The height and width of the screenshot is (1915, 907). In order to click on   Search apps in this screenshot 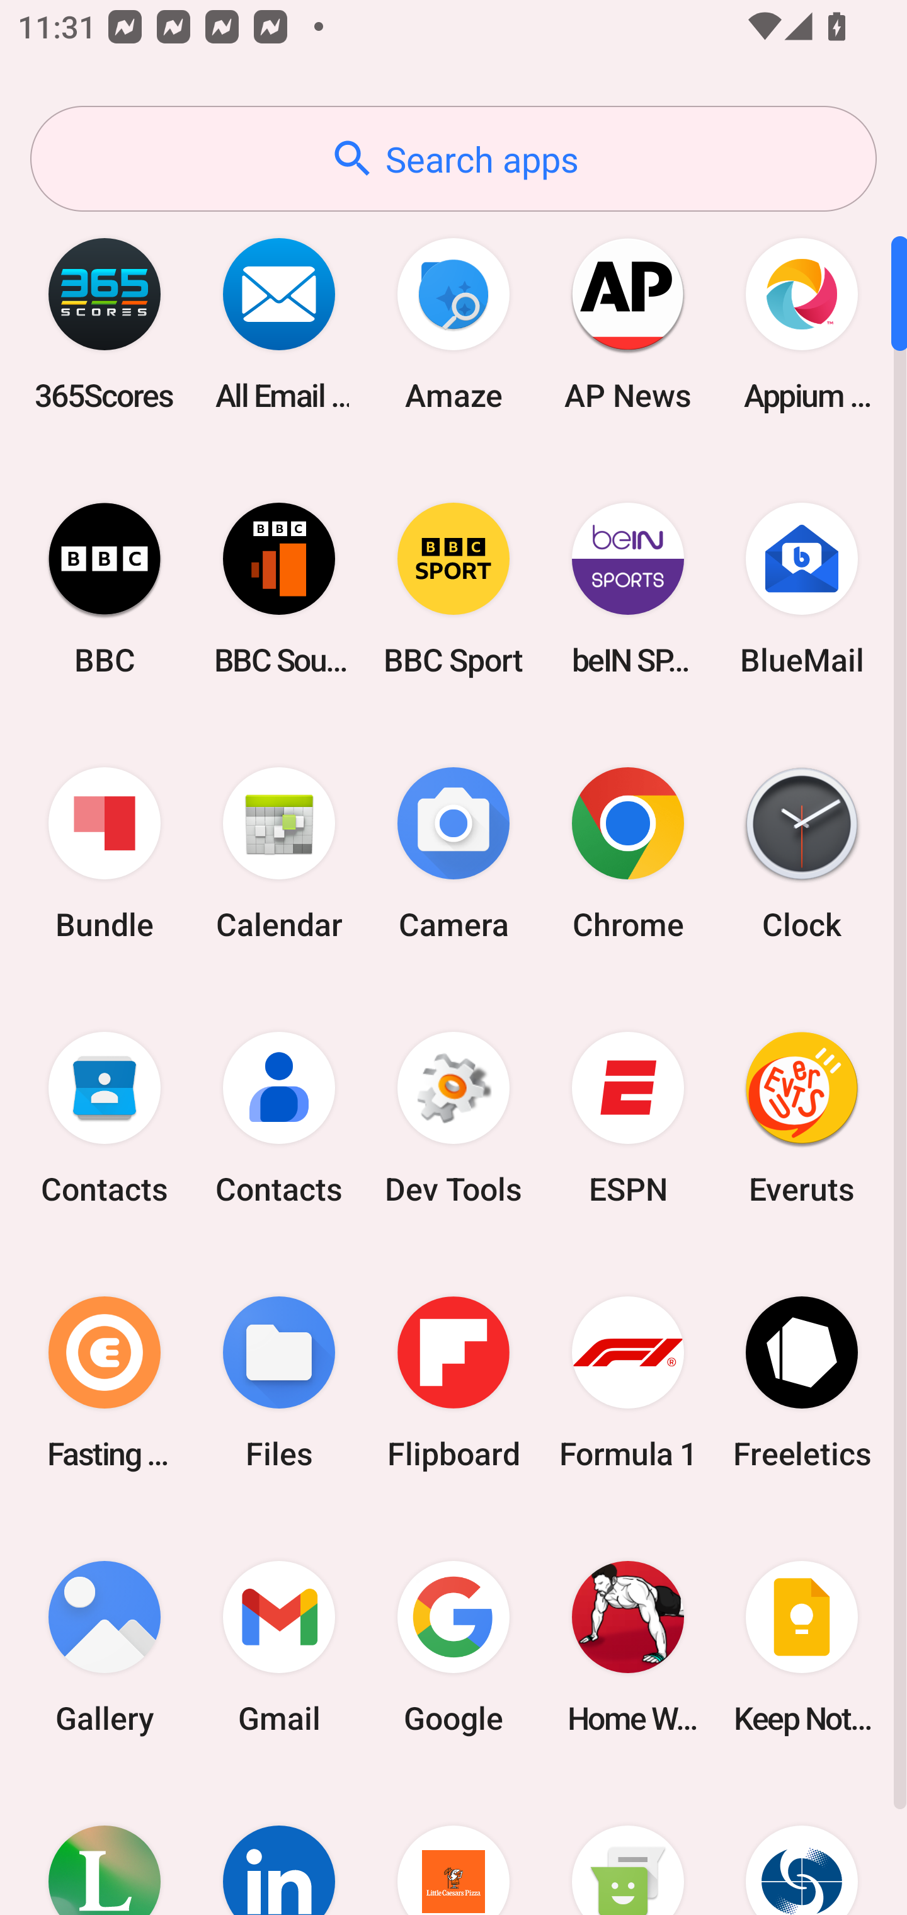, I will do `click(453, 159)`.